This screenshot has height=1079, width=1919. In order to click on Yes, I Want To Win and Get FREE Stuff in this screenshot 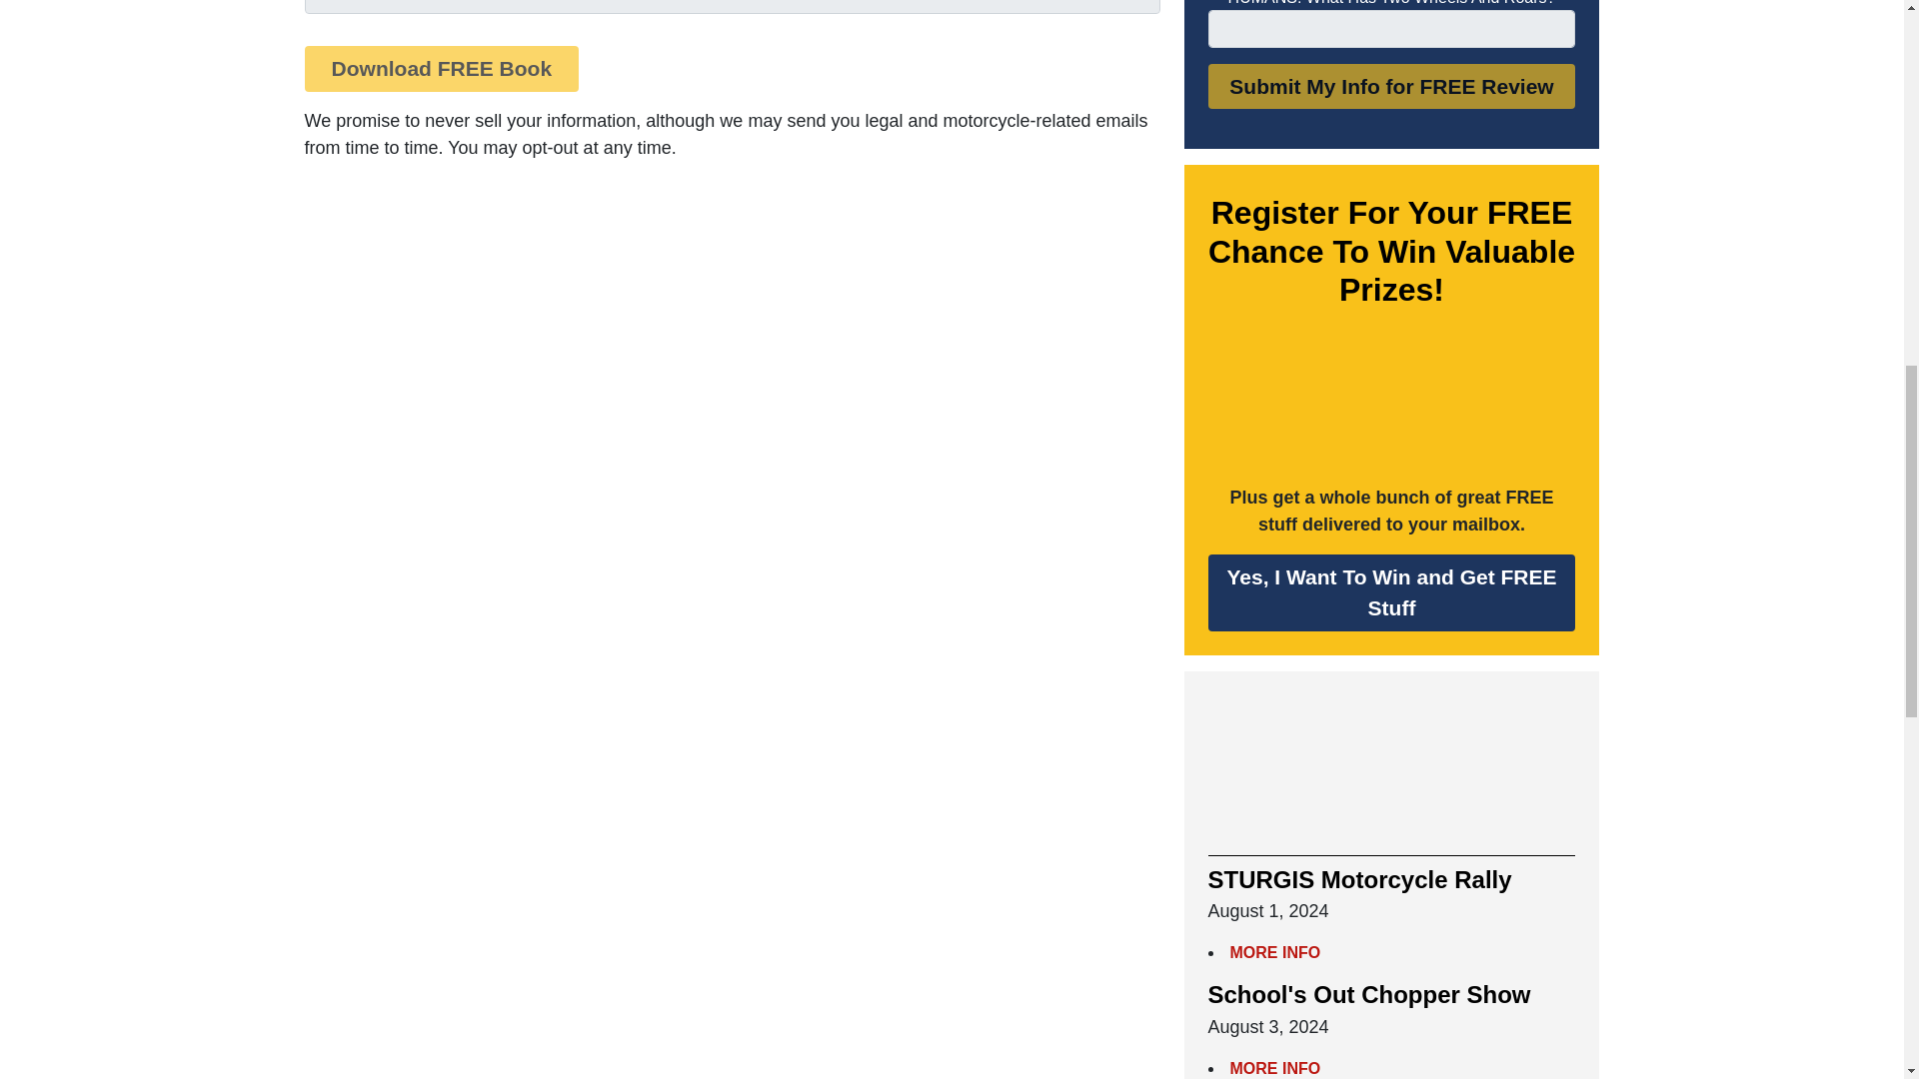, I will do `click(1391, 592)`.